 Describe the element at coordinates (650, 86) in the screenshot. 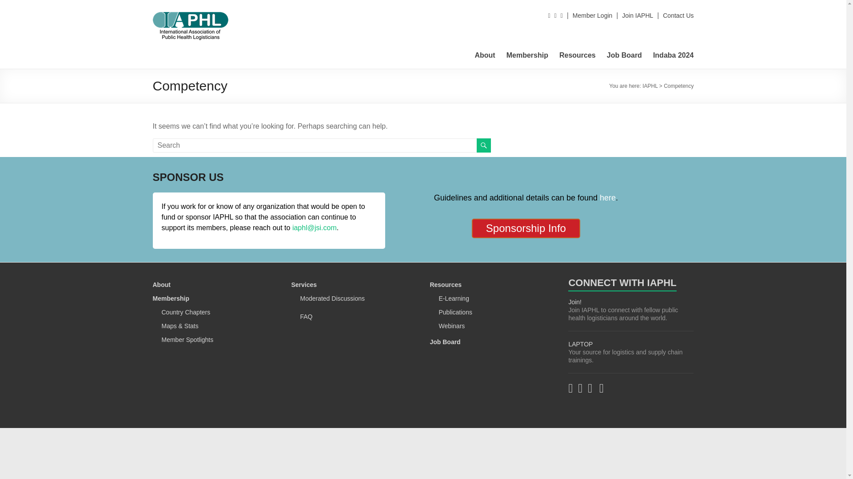

I see `Go to IAPHL.` at that location.